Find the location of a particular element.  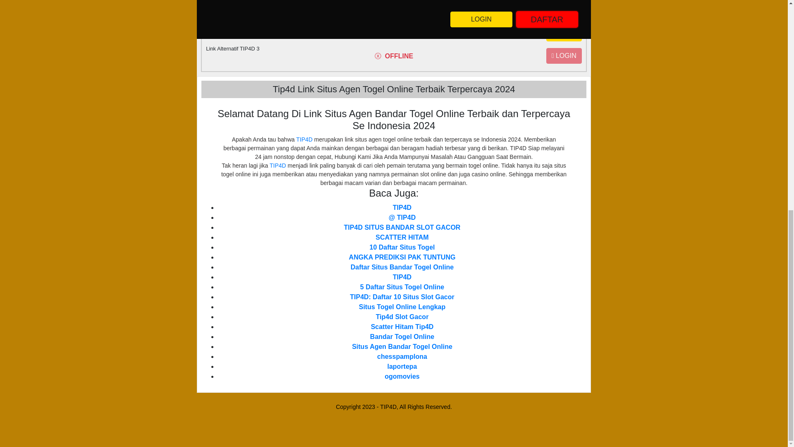

5 Daftar Situs Togel Online is located at coordinates (402, 287).